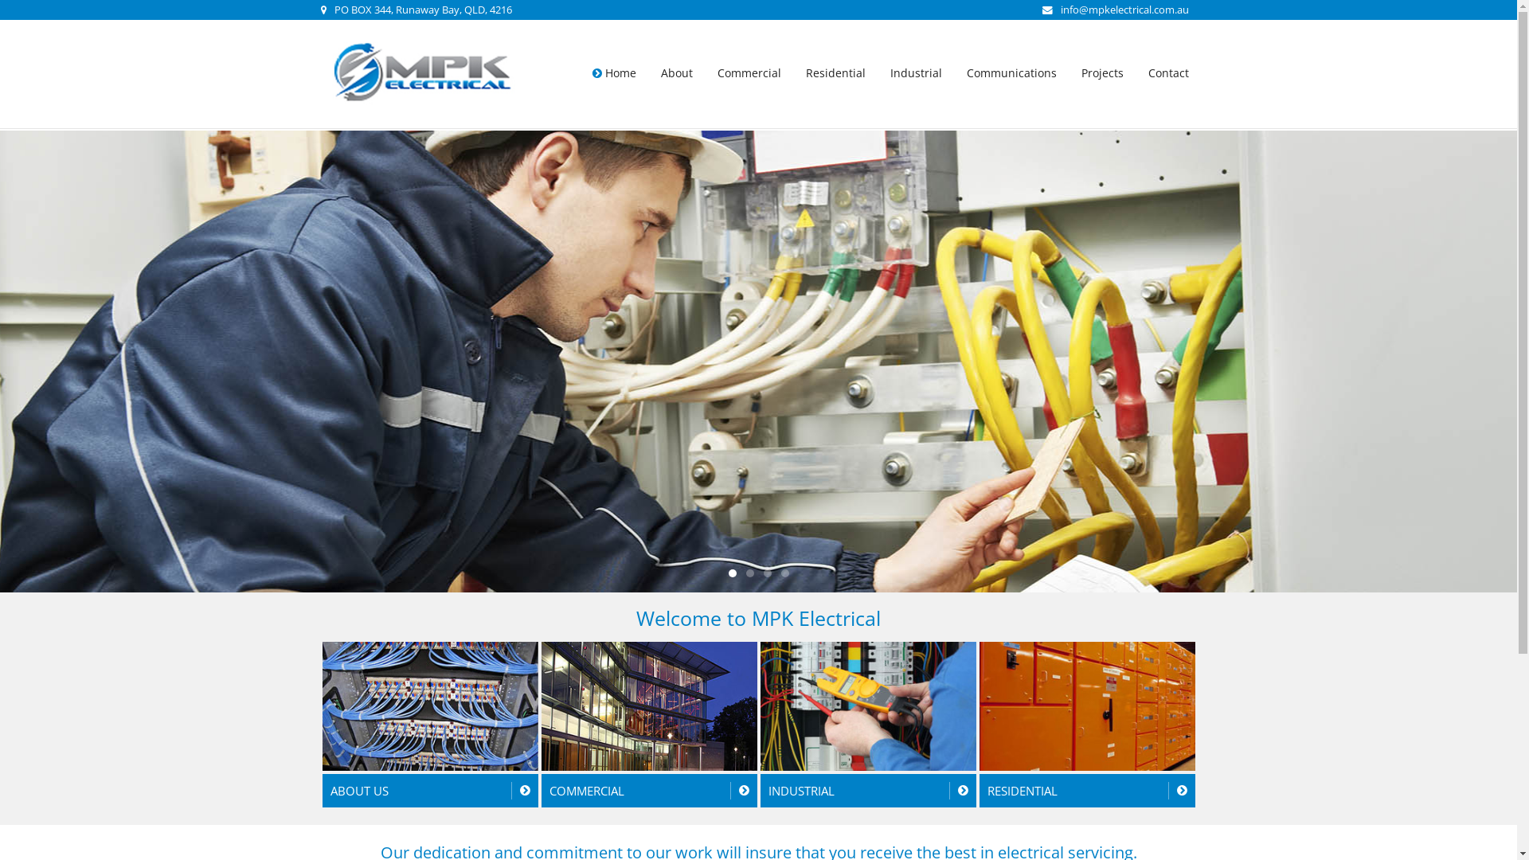  I want to click on Industrial, so click(911, 73).